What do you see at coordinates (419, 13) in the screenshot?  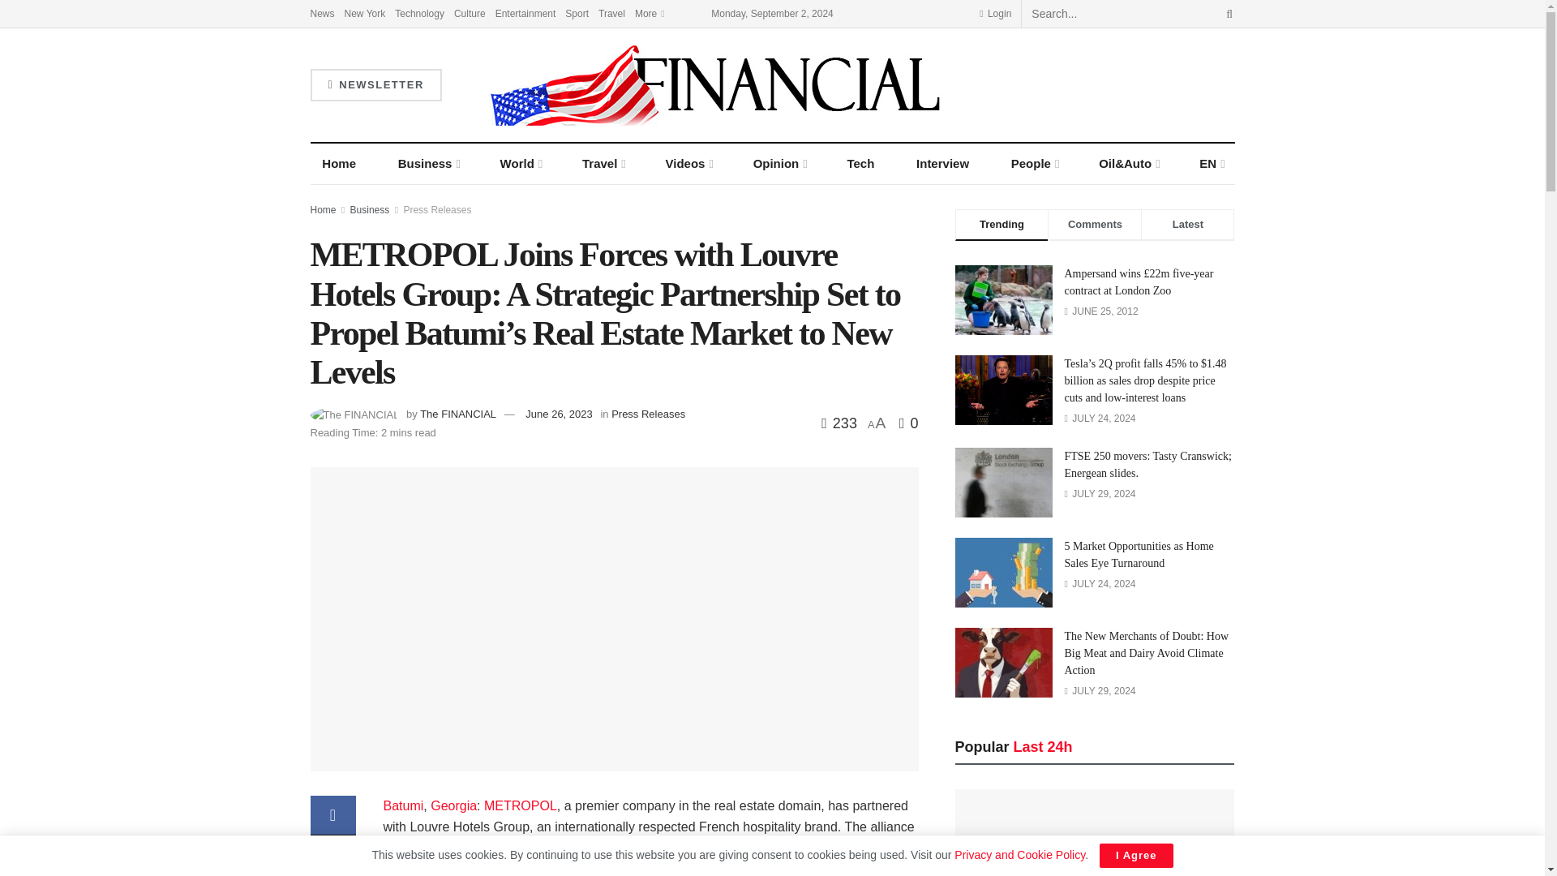 I see `Technology` at bounding box center [419, 13].